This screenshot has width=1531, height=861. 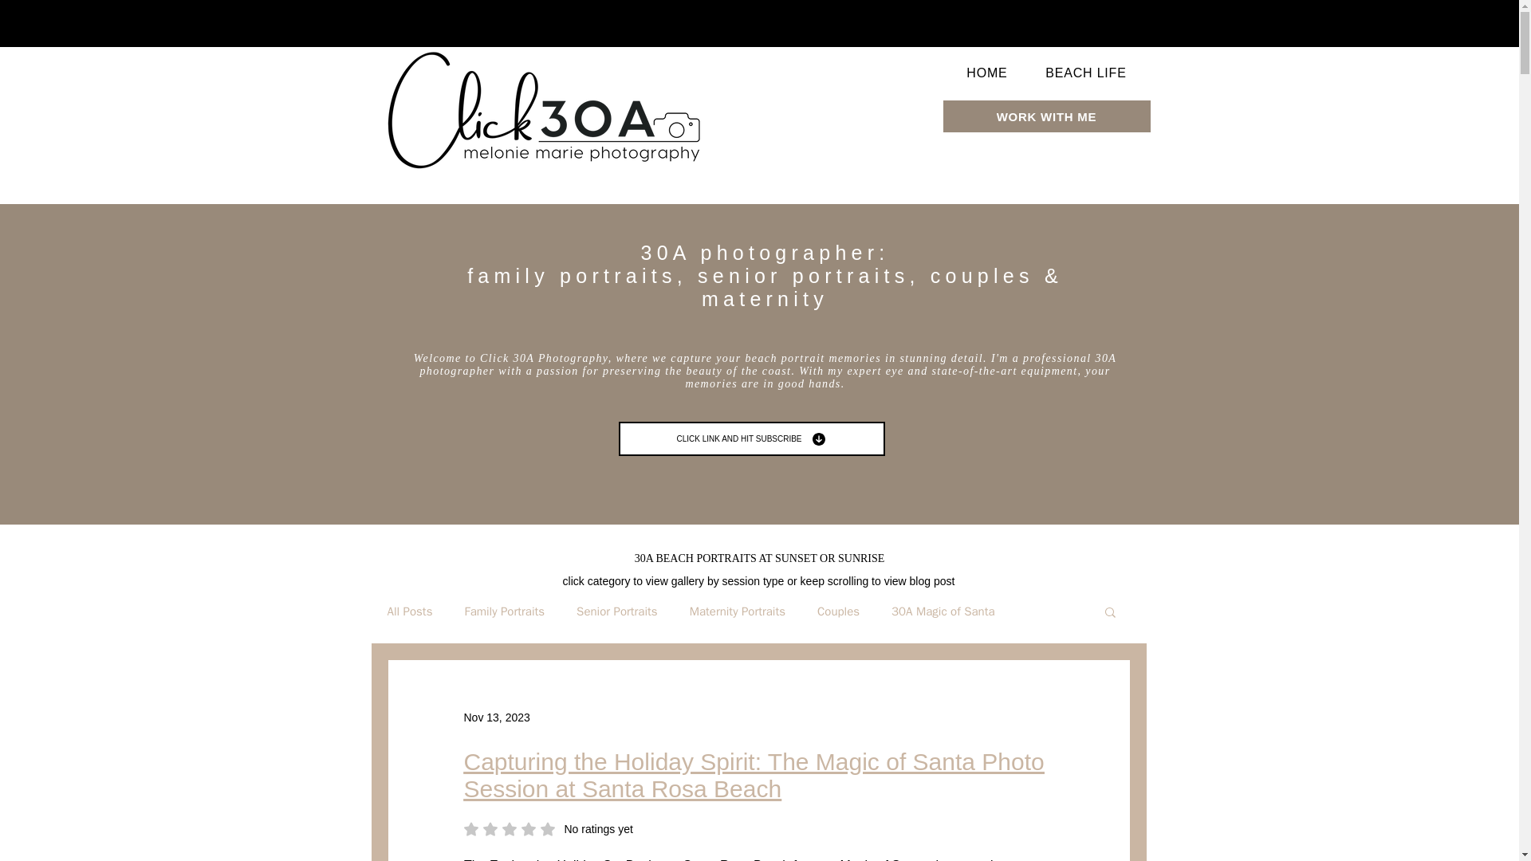 I want to click on BEACH LIFE, so click(x=549, y=829).